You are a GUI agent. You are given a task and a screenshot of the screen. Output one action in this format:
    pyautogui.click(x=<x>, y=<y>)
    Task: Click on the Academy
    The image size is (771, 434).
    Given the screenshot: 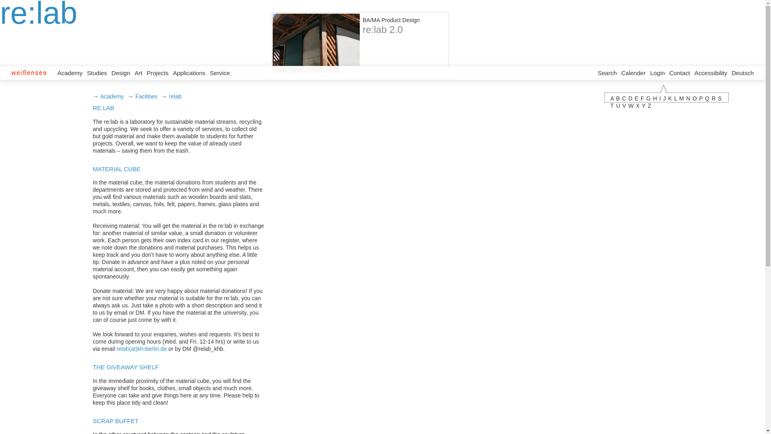 What is the action you would take?
    pyautogui.click(x=72, y=73)
    